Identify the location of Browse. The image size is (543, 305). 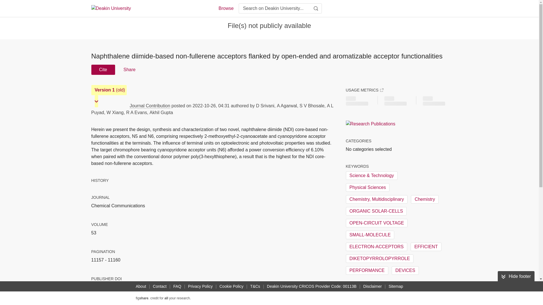
(226, 8).